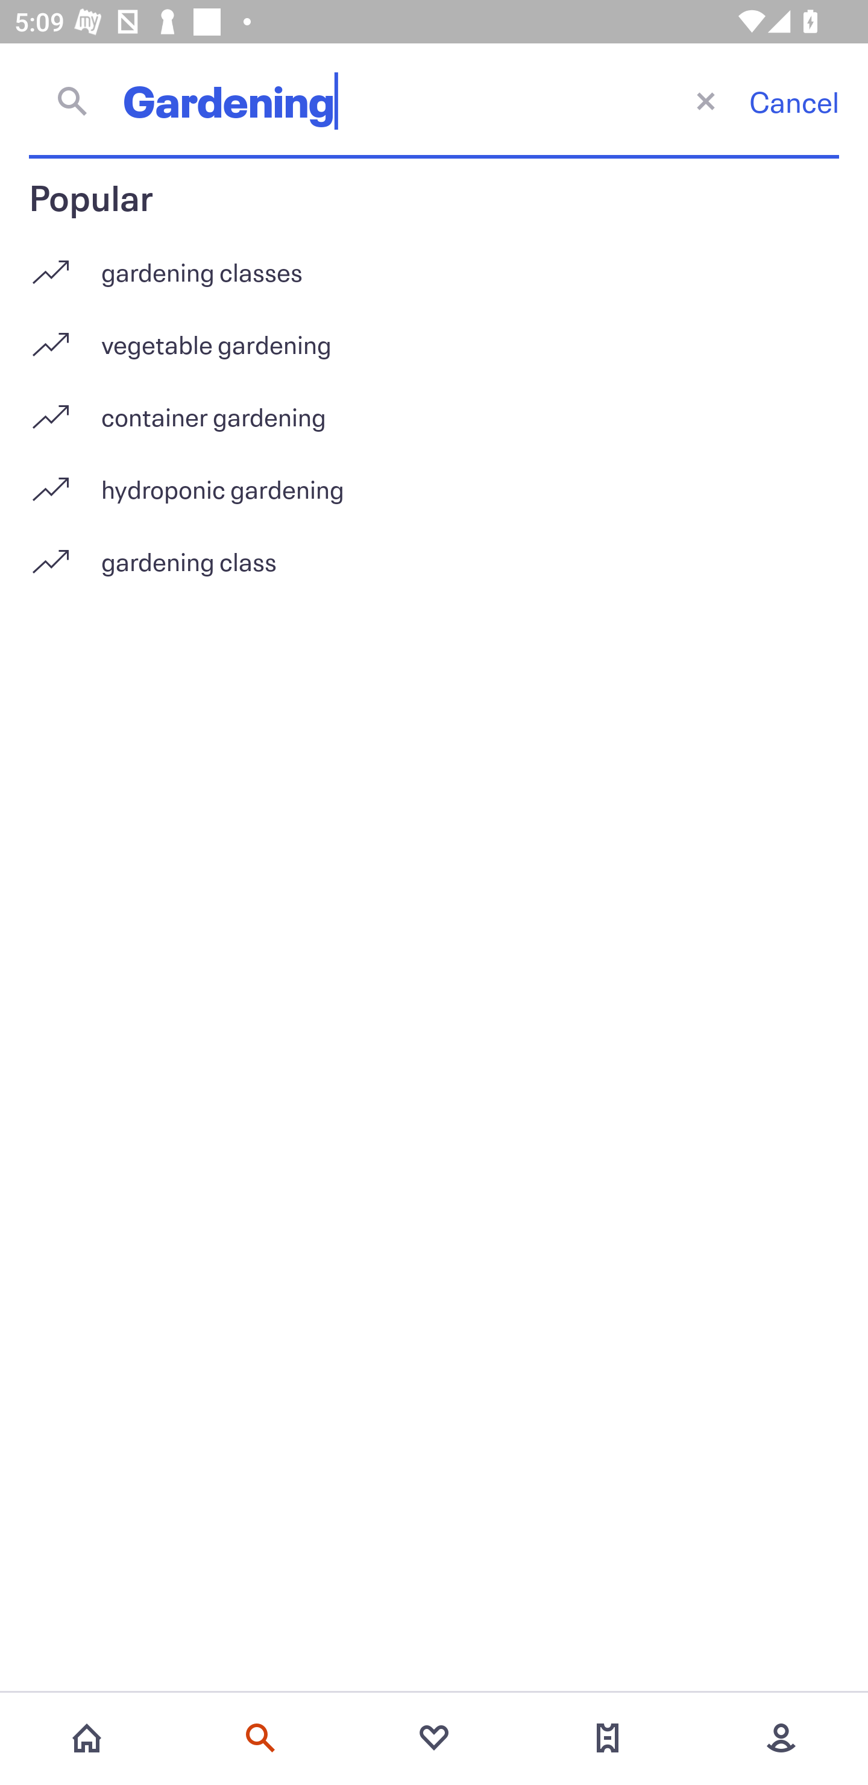 The height and width of the screenshot is (1785, 868). Describe the element at coordinates (608, 1738) in the screenshot. I see `Tickets` at that location.